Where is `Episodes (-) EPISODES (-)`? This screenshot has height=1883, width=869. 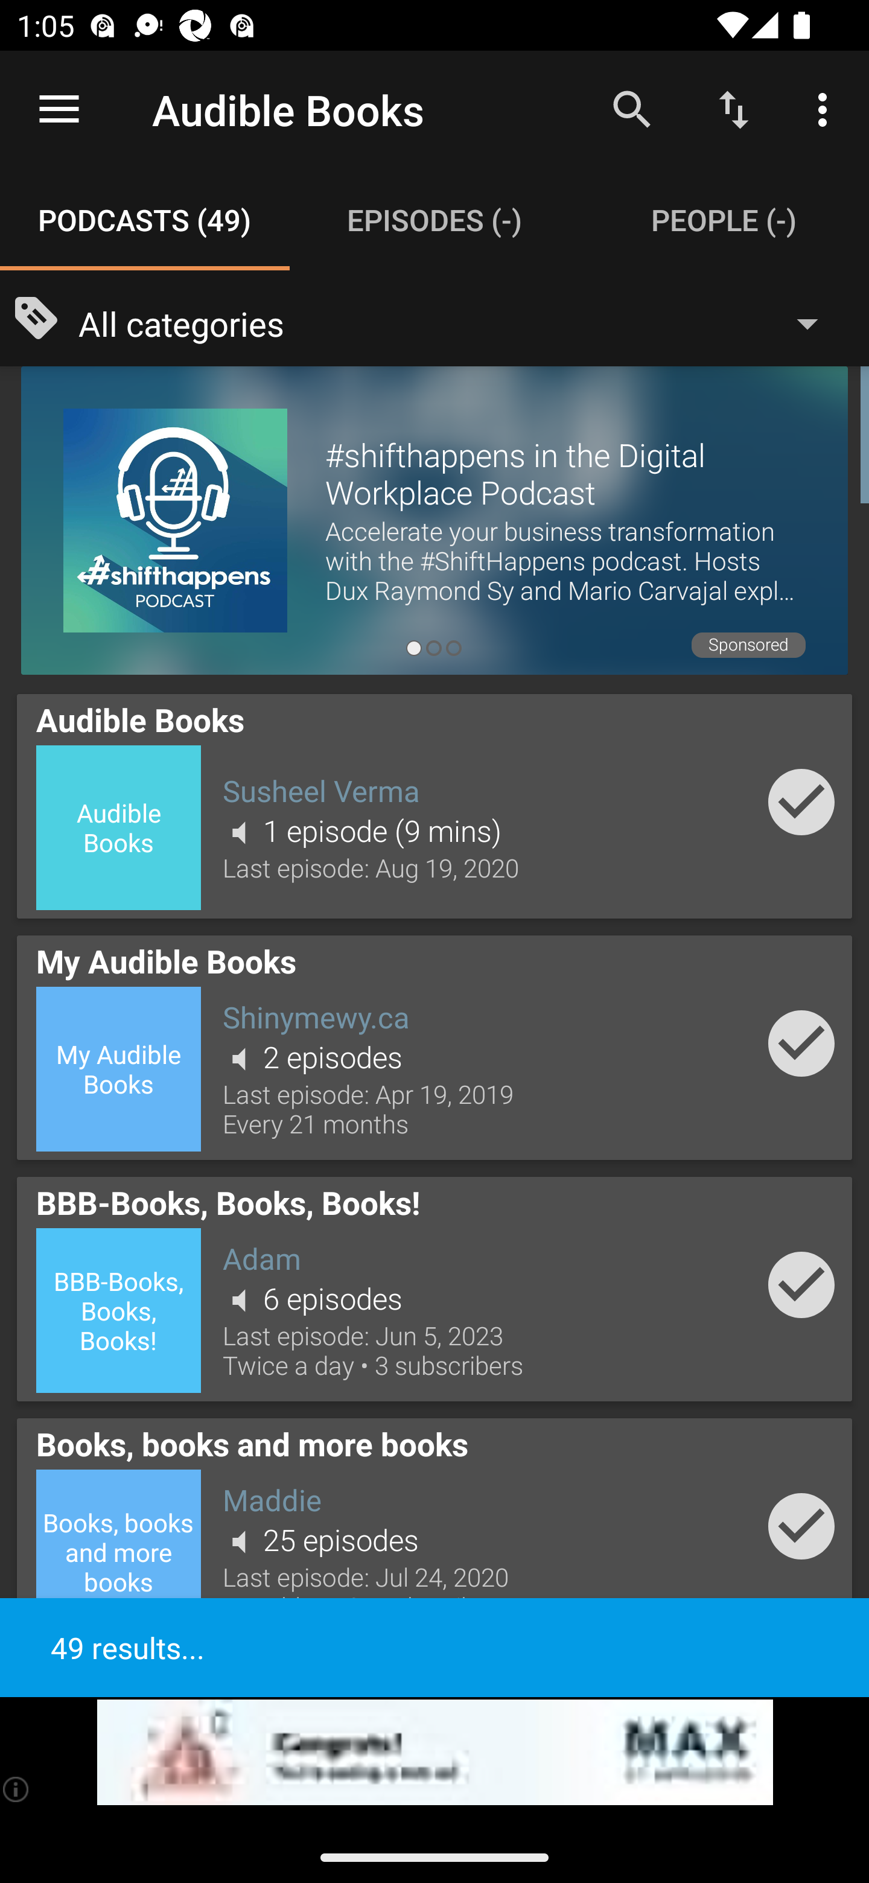
Episodes (-) EPISODES (-) is located at coordinates (434, 220).